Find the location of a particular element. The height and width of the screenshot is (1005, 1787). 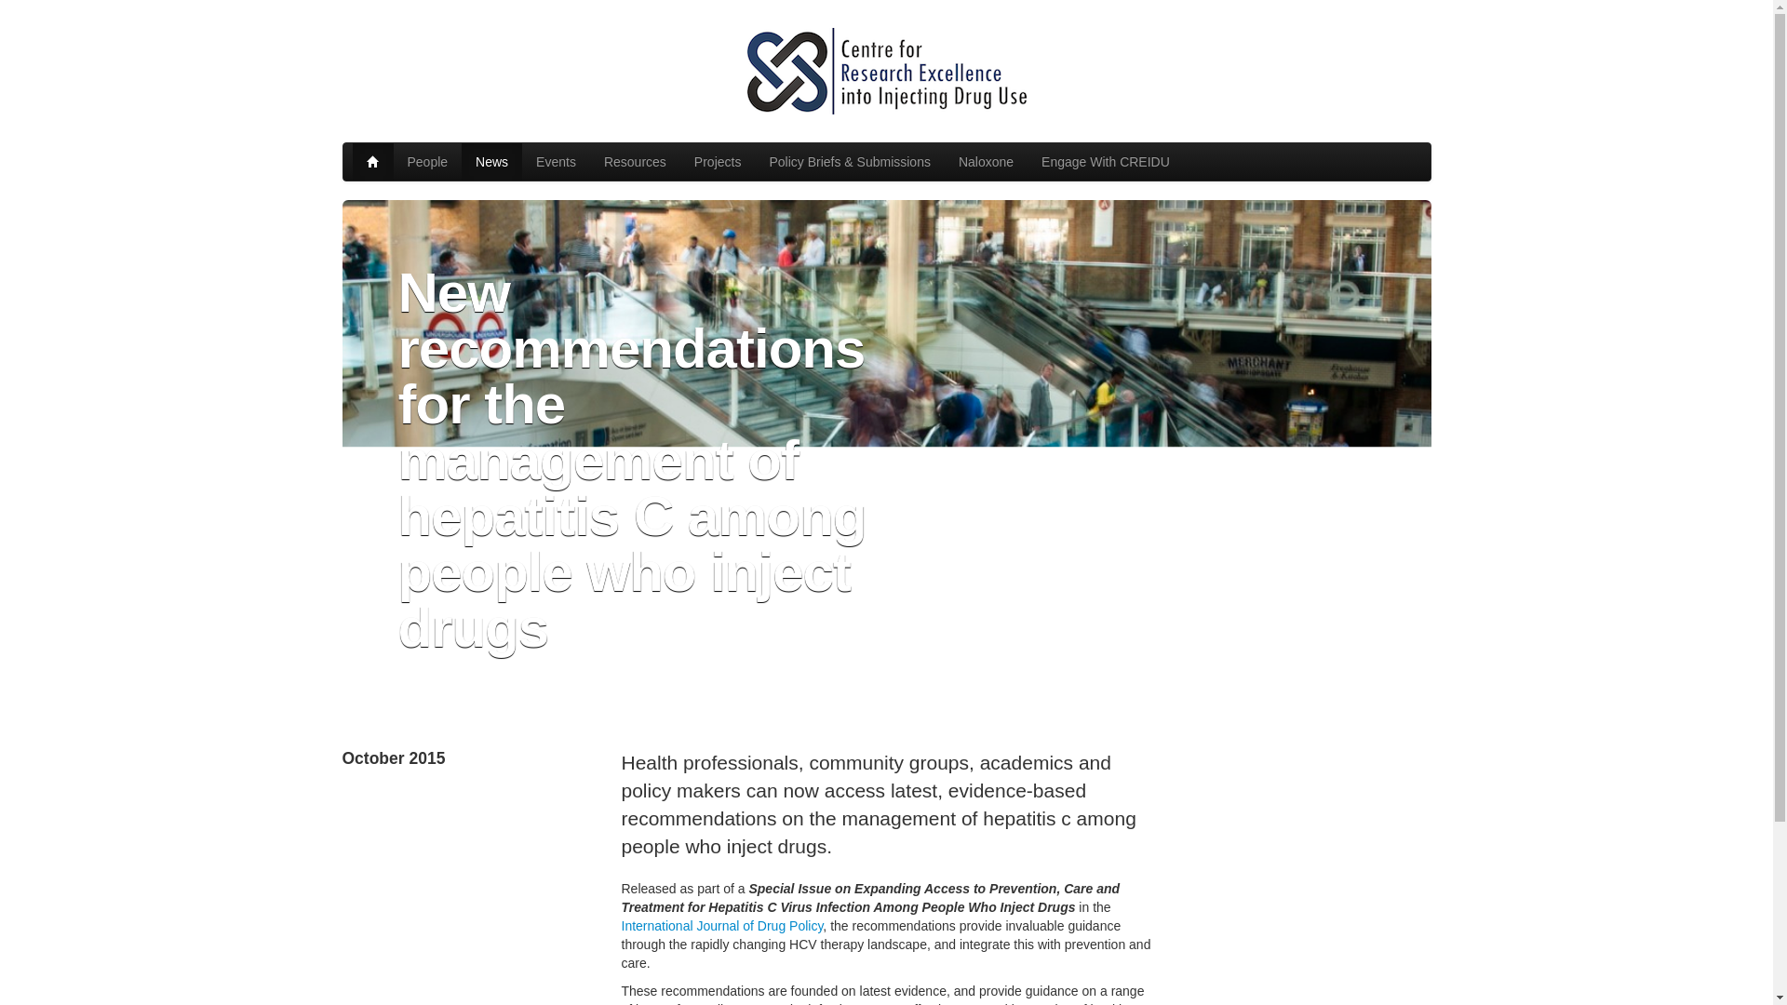

Naloxone is located at coordinates (987, 162).